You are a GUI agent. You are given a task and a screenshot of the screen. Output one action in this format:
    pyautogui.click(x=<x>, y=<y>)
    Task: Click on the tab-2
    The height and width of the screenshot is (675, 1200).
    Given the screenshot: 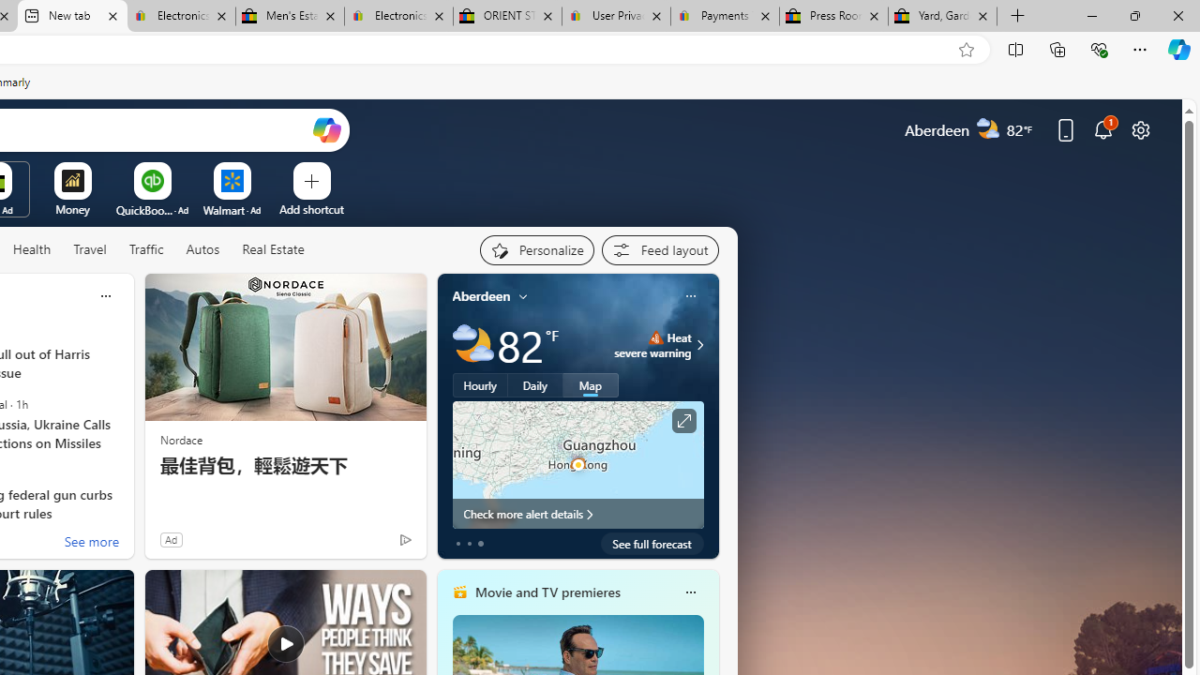 What is the action you would take?
    pyautogui.click(x=480, y=544)
    